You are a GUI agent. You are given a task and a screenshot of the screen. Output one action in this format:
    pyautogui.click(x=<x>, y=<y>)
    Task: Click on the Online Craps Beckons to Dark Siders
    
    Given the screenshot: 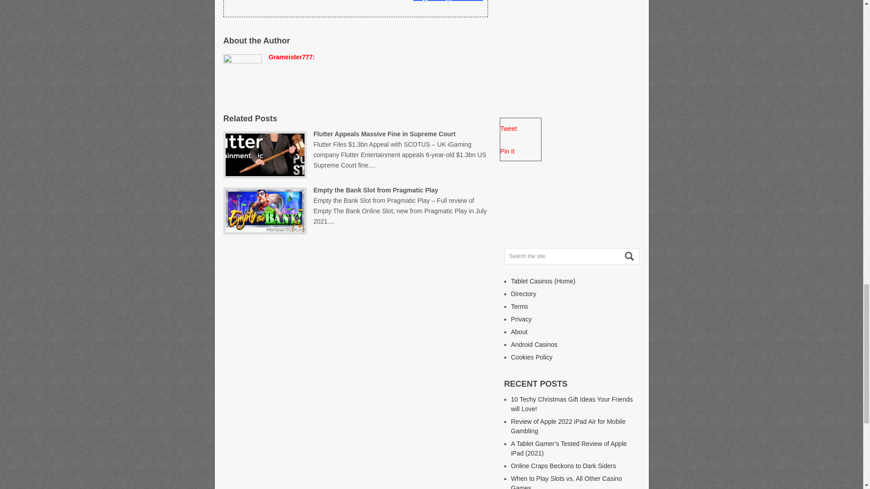 What is the action you would take?
    pyautogui.click(x=564, y=465)
    